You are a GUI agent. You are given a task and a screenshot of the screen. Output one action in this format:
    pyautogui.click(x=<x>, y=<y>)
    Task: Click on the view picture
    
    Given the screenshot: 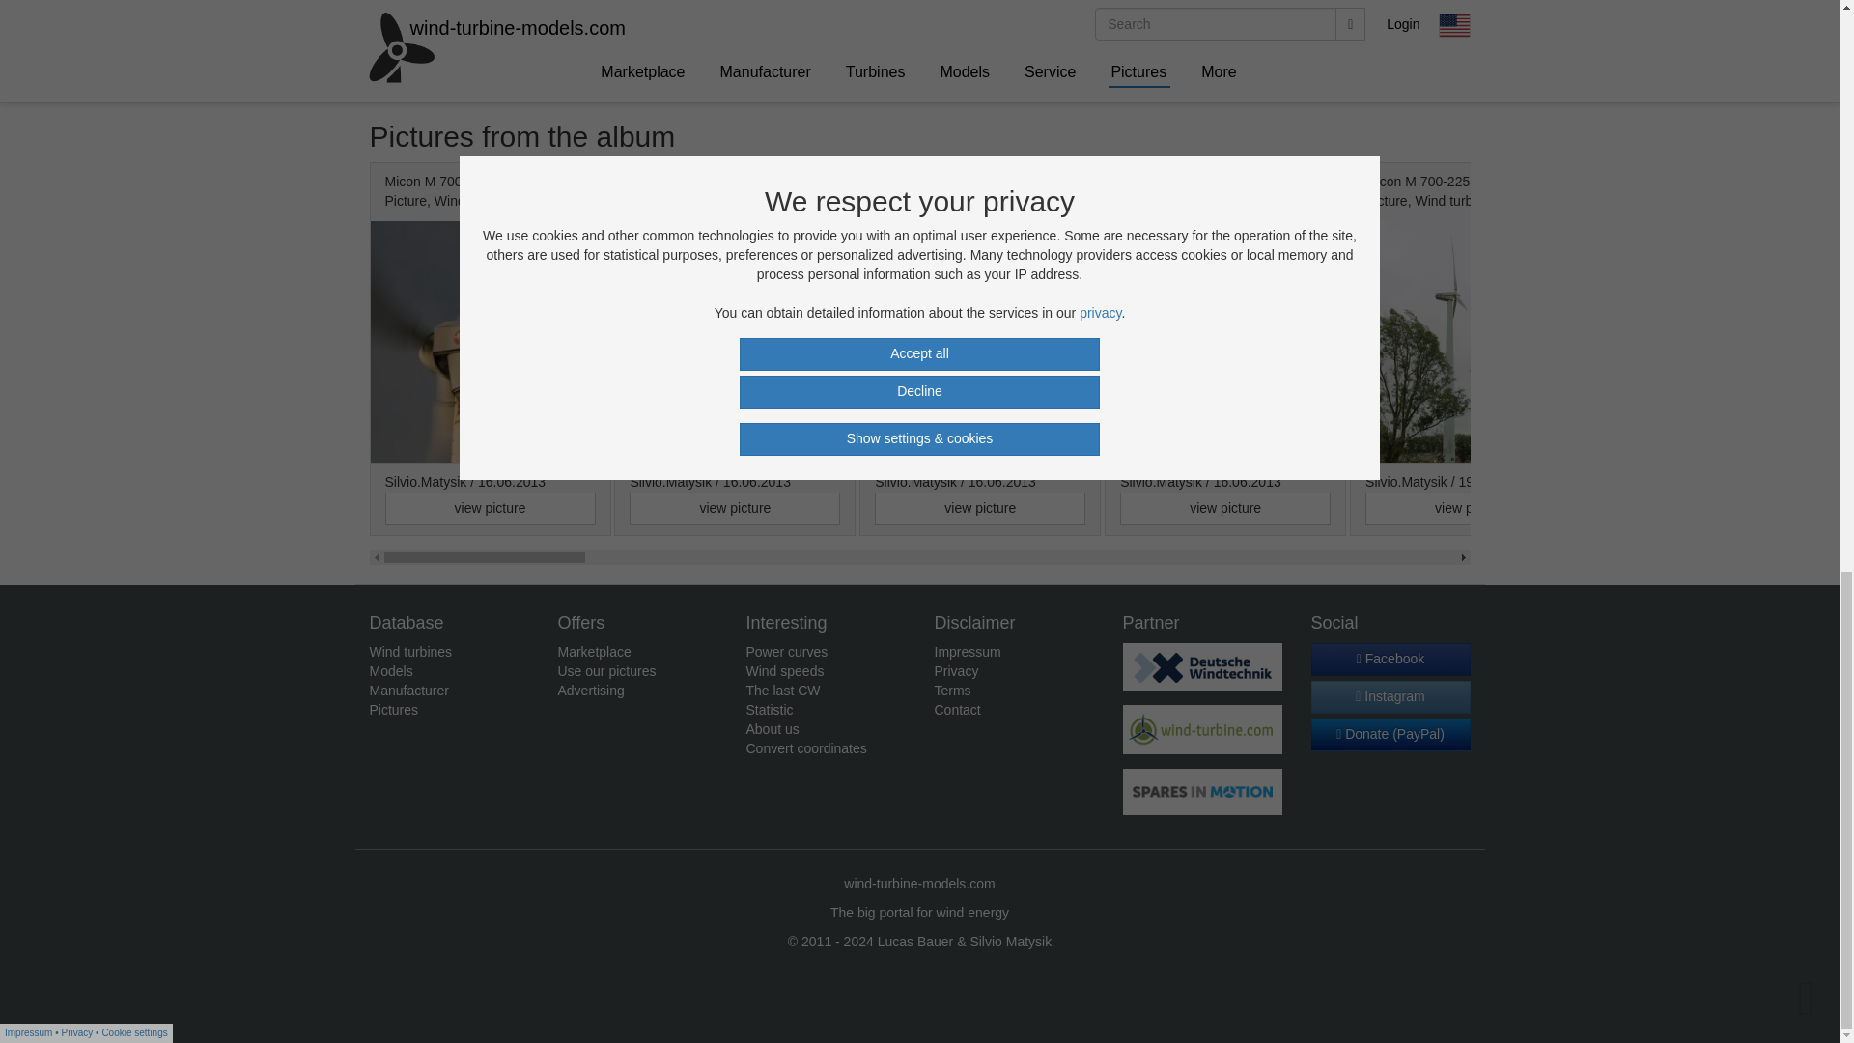 What is the action you would take?
    pyautogui.click(x=1715, y=508)
    